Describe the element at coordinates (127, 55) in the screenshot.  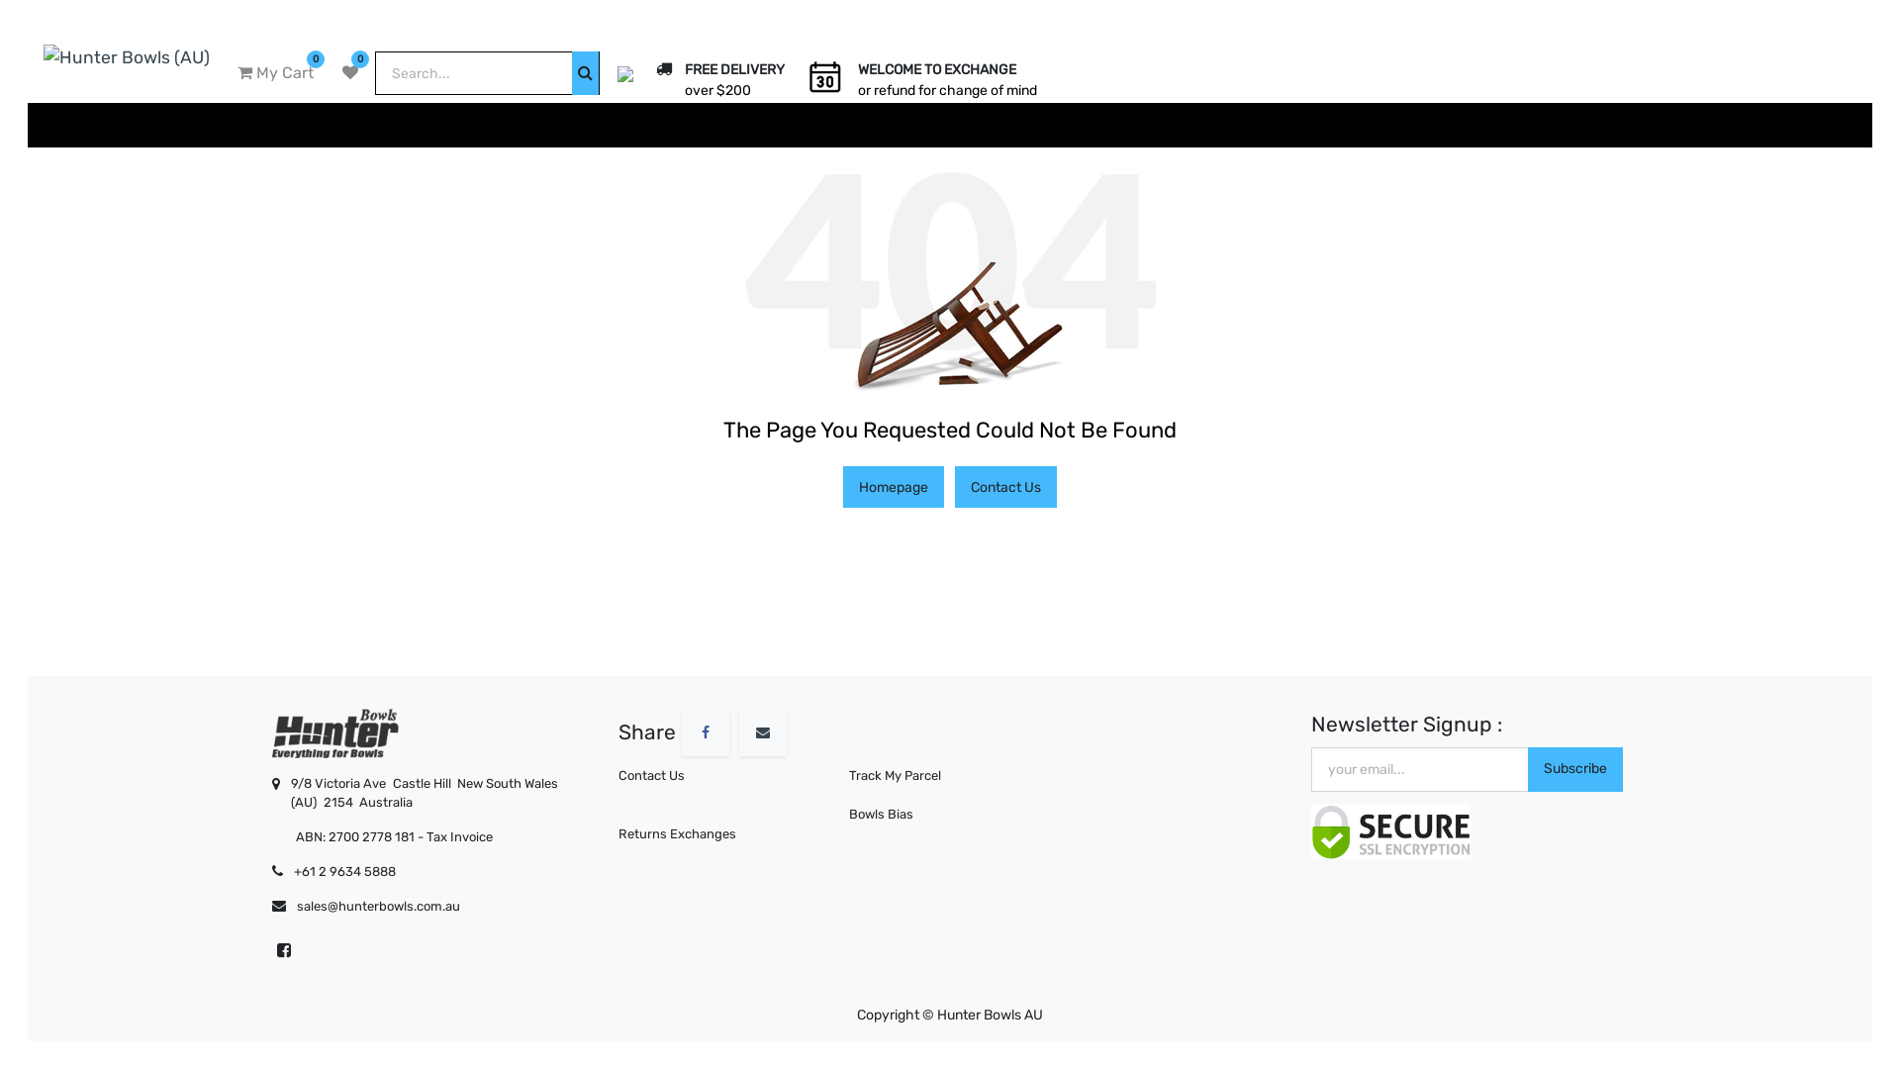
I see `Hunter Bowls (AU)` at that location.